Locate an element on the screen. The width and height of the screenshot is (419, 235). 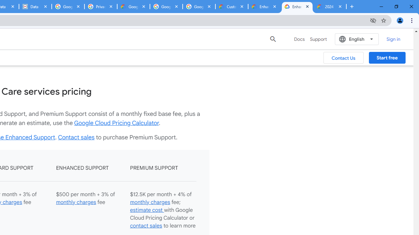
Enhanced Support | Google Cloud is located at coordinates (264, 7).